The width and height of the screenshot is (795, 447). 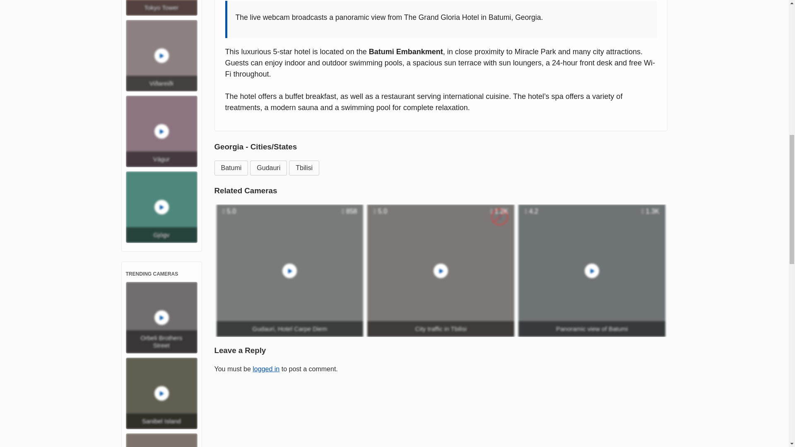 I want to click on Orbeli Brothers Street, so click(x=161, y=318).